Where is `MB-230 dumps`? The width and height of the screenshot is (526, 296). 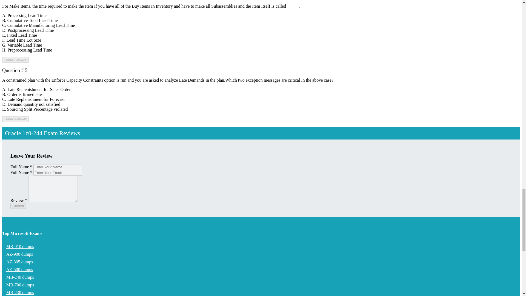
MB-230 dumps is located at coordinates (20, 292).